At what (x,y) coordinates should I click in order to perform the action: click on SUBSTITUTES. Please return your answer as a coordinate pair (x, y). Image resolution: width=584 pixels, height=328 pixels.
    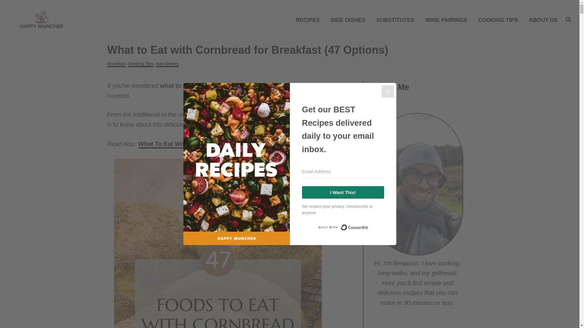
    Looking at the image, I should click on (397, 19).